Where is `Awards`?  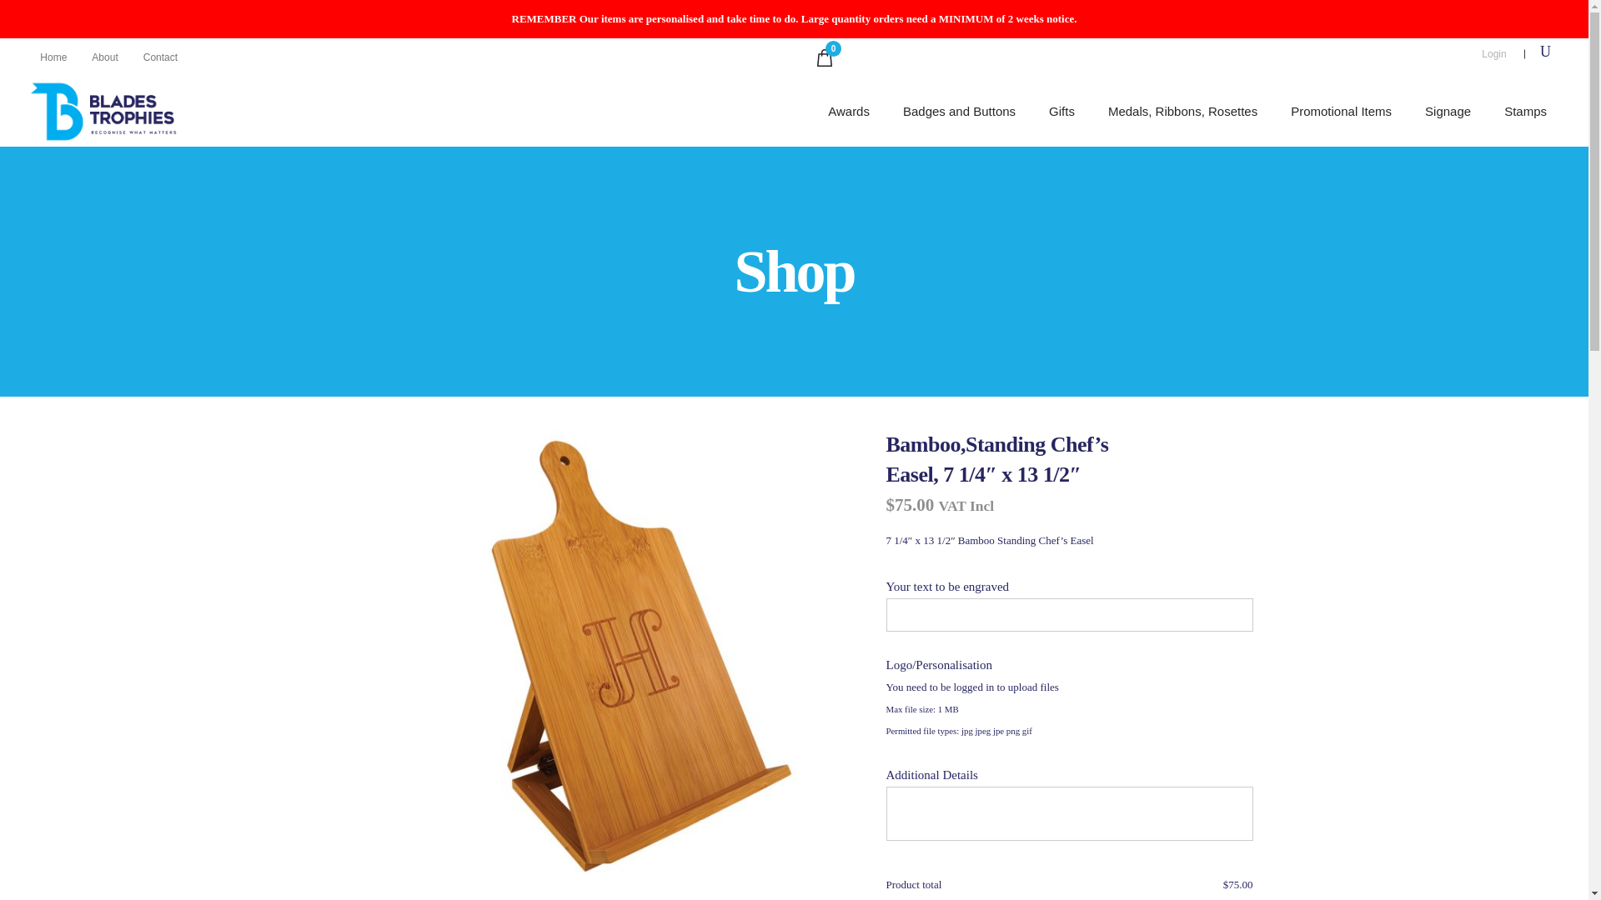
Awards is located at coordinates (849, 111).